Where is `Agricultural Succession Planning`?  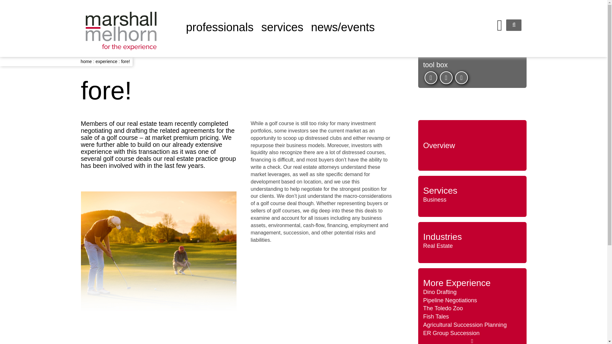 Agricultural Succession Planning is located at coordinates (465, 325).